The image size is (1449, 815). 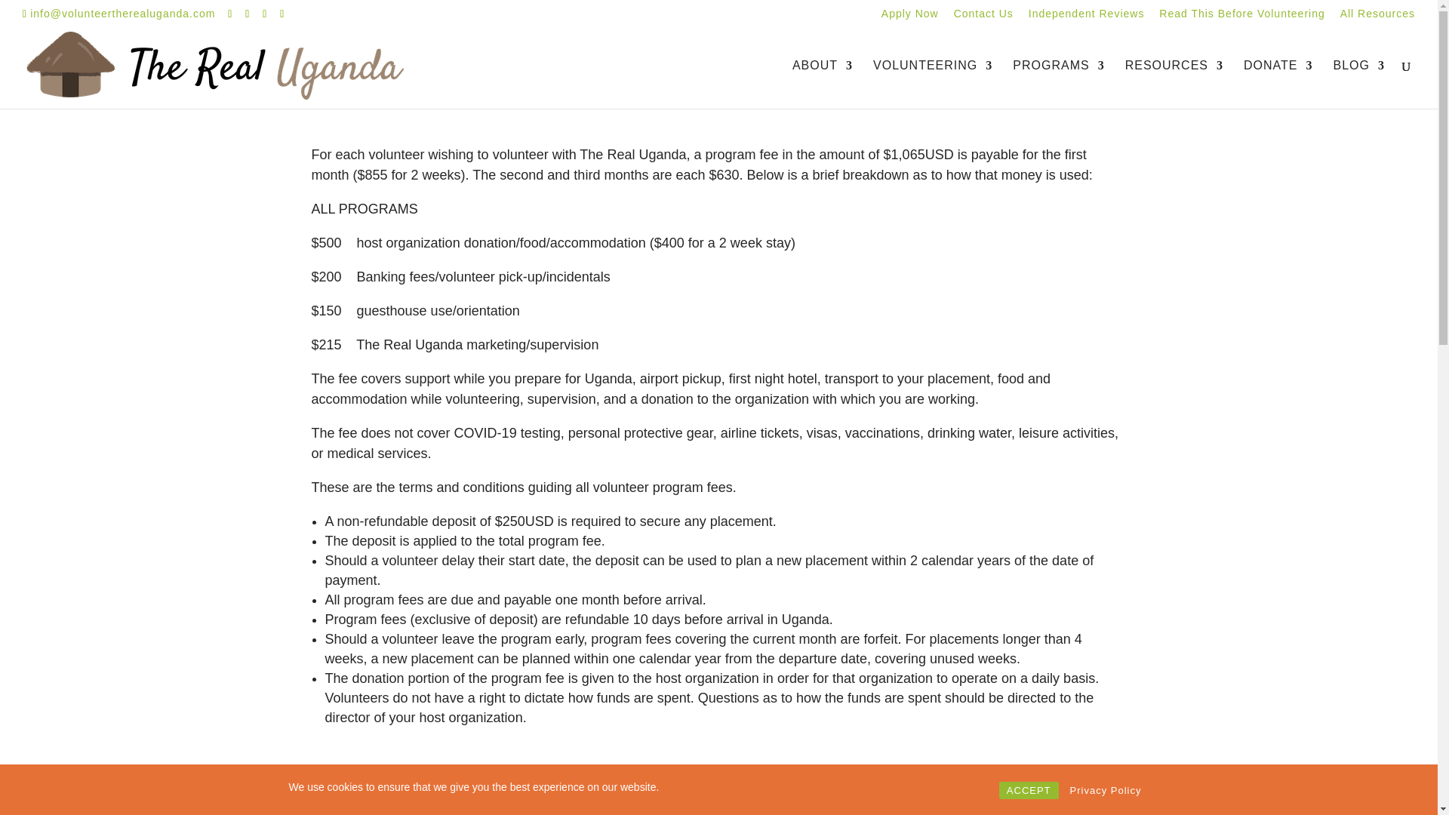 What do you see at coordinates (933, 84) in the screenshot?
I see `VOLUNTEERING` at bounding box center [933, 84].